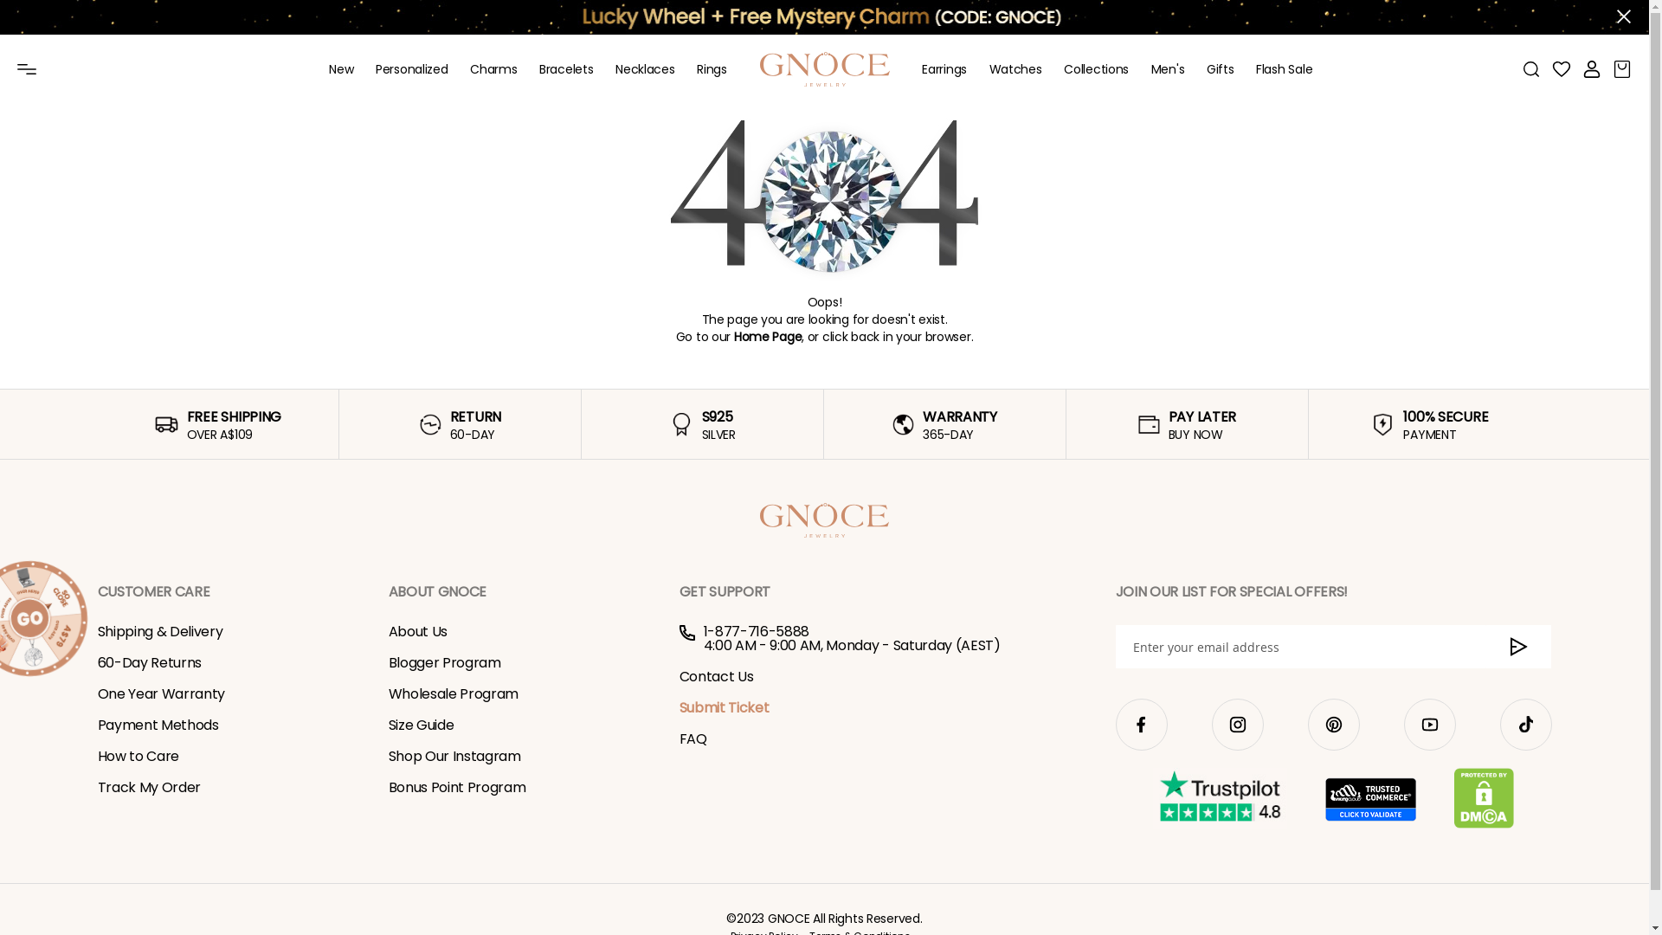 The height and width of the screenshot is (935, 1662). I want to click on Shipping & Delivery, so click(159, 632).